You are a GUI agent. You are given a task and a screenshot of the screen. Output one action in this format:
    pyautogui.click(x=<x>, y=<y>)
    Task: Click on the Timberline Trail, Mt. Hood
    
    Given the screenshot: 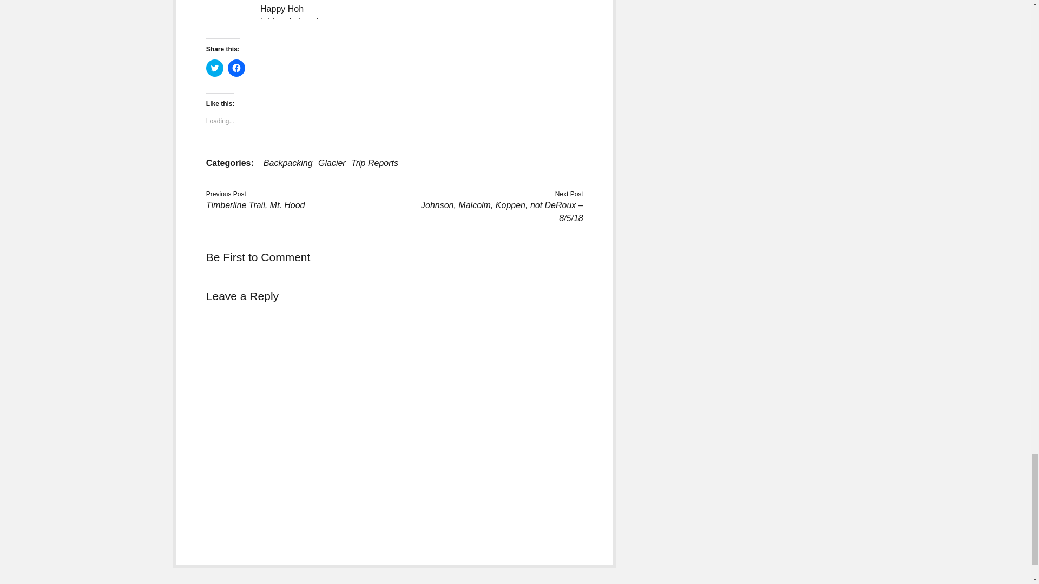 What is the action you would take?
    pyautogui.click(x=255, y=205)
    